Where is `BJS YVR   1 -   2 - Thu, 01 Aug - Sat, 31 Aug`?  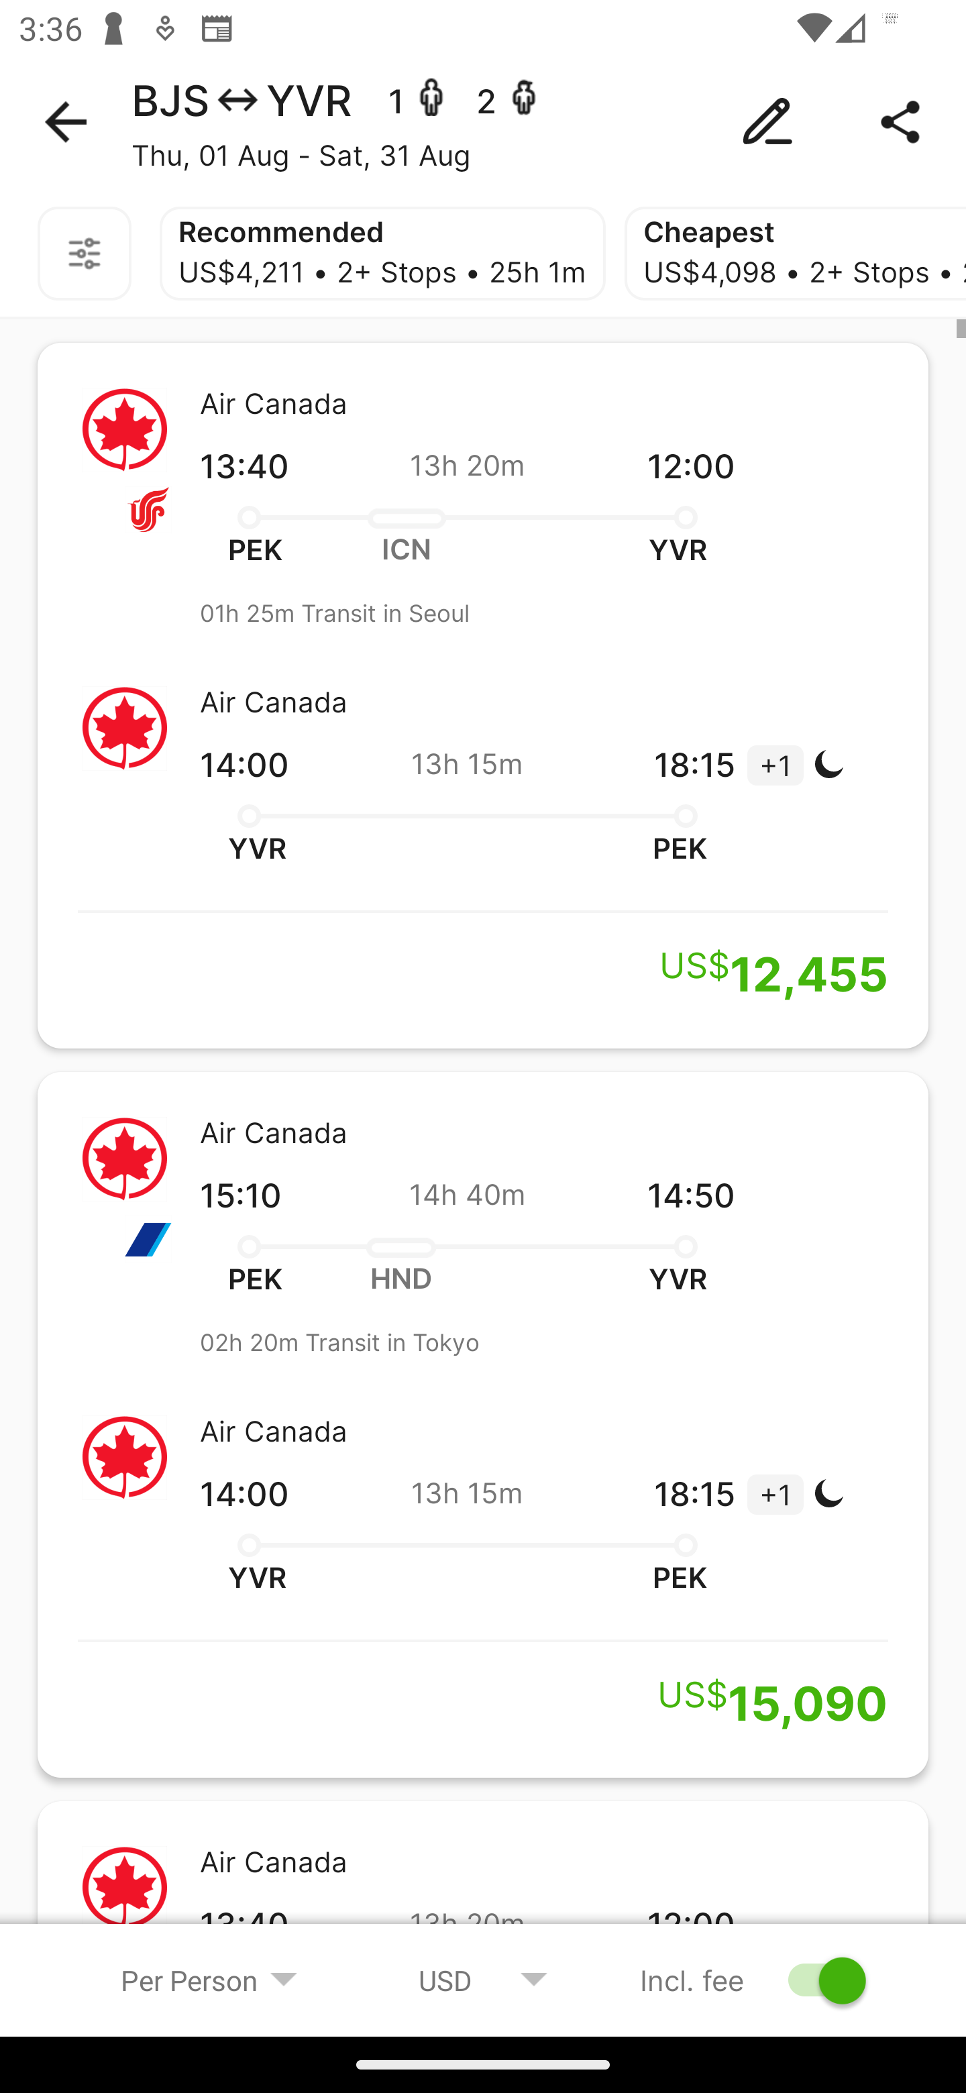 BJS YVR   1 -   2 - Thu, 01 Aug - Sat, 31 Aug is located at coordinates (483, 122).